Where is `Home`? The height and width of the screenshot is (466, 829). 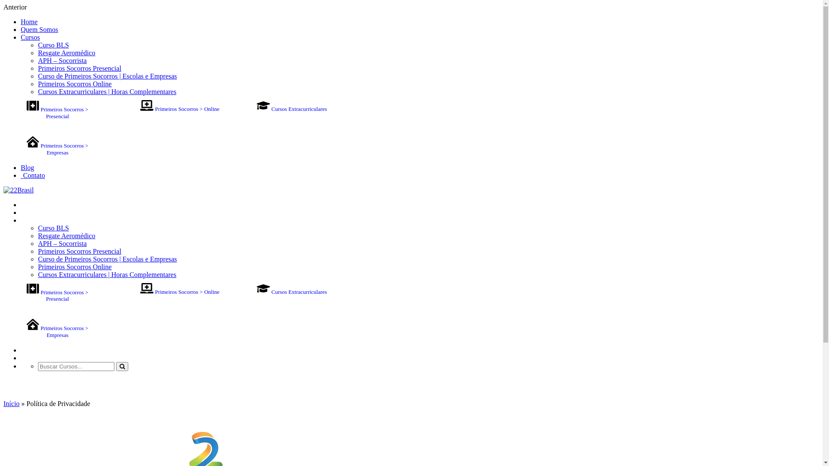 Home is located at coordinates (29, 205).